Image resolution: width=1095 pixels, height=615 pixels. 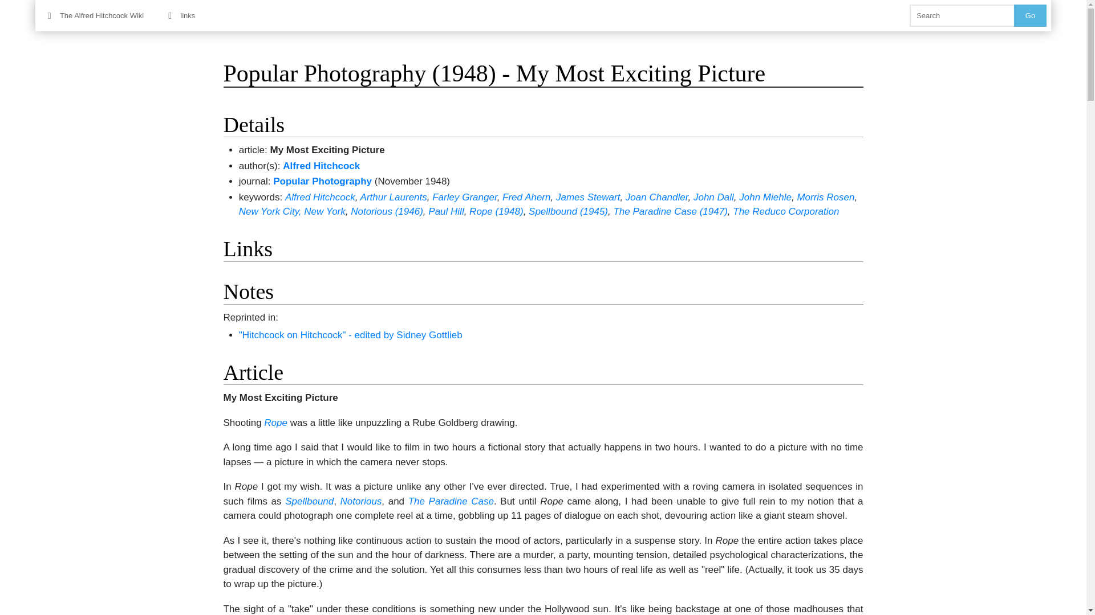 What do you see at coordinates (587, 197) in the screenshot?
I see `James Stewart` at bounding box center [587, 197].